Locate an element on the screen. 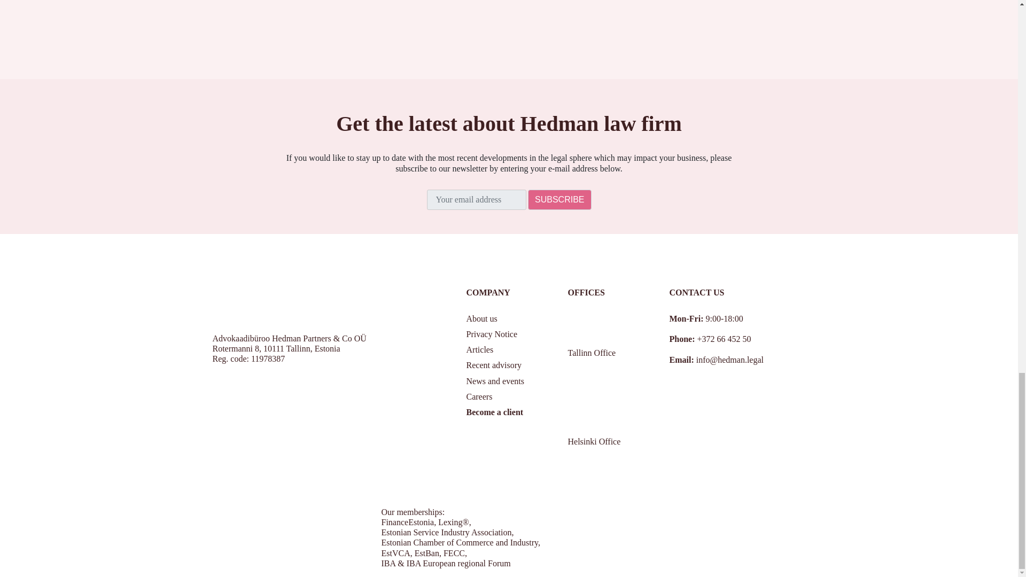 Image resolution: width=1026 pixels, height=577 pixels. News and events is located at coordinates (494, 381).